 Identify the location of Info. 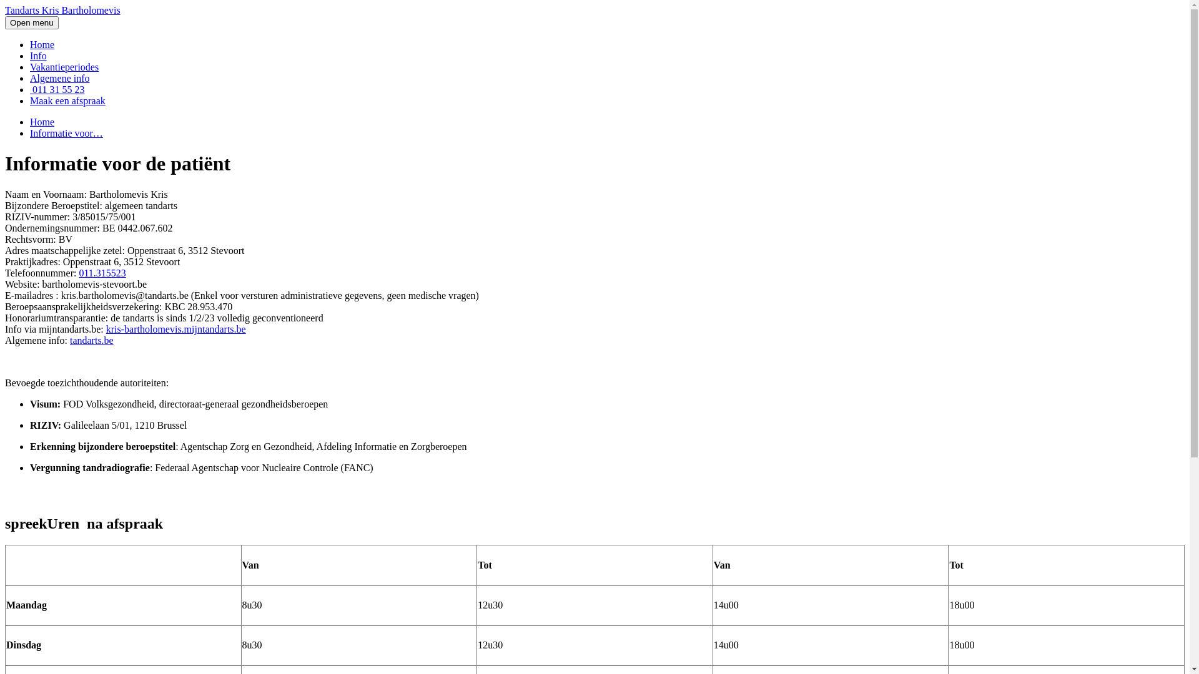
(39, 56).